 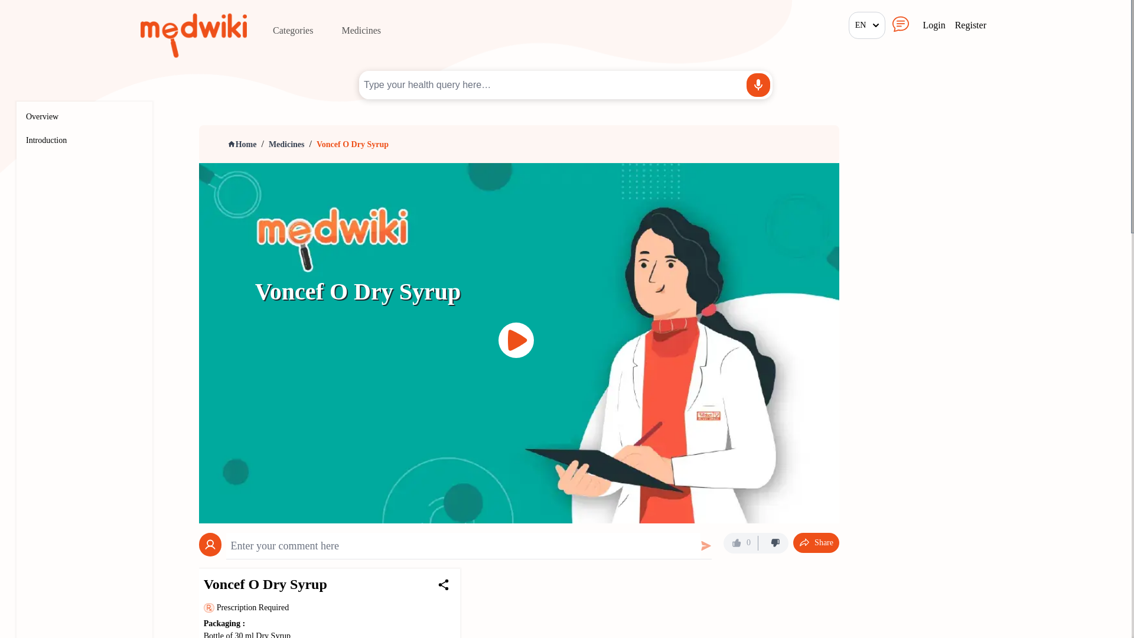 What do you see at coordinates (43, 117) in the screenshot?
I see `Overview` at bounding box center [43, 117].